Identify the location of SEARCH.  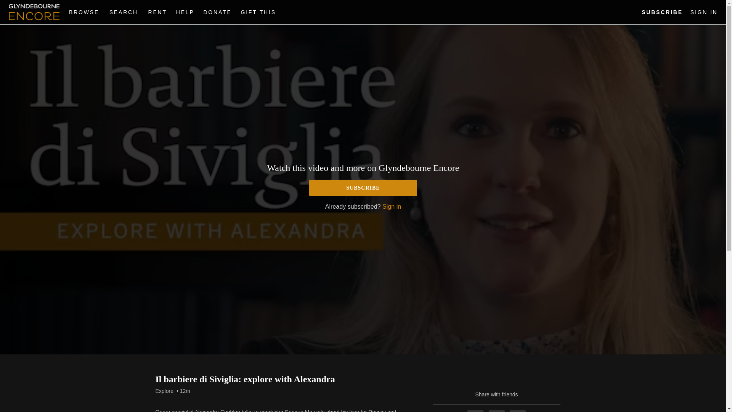
(125, 12).